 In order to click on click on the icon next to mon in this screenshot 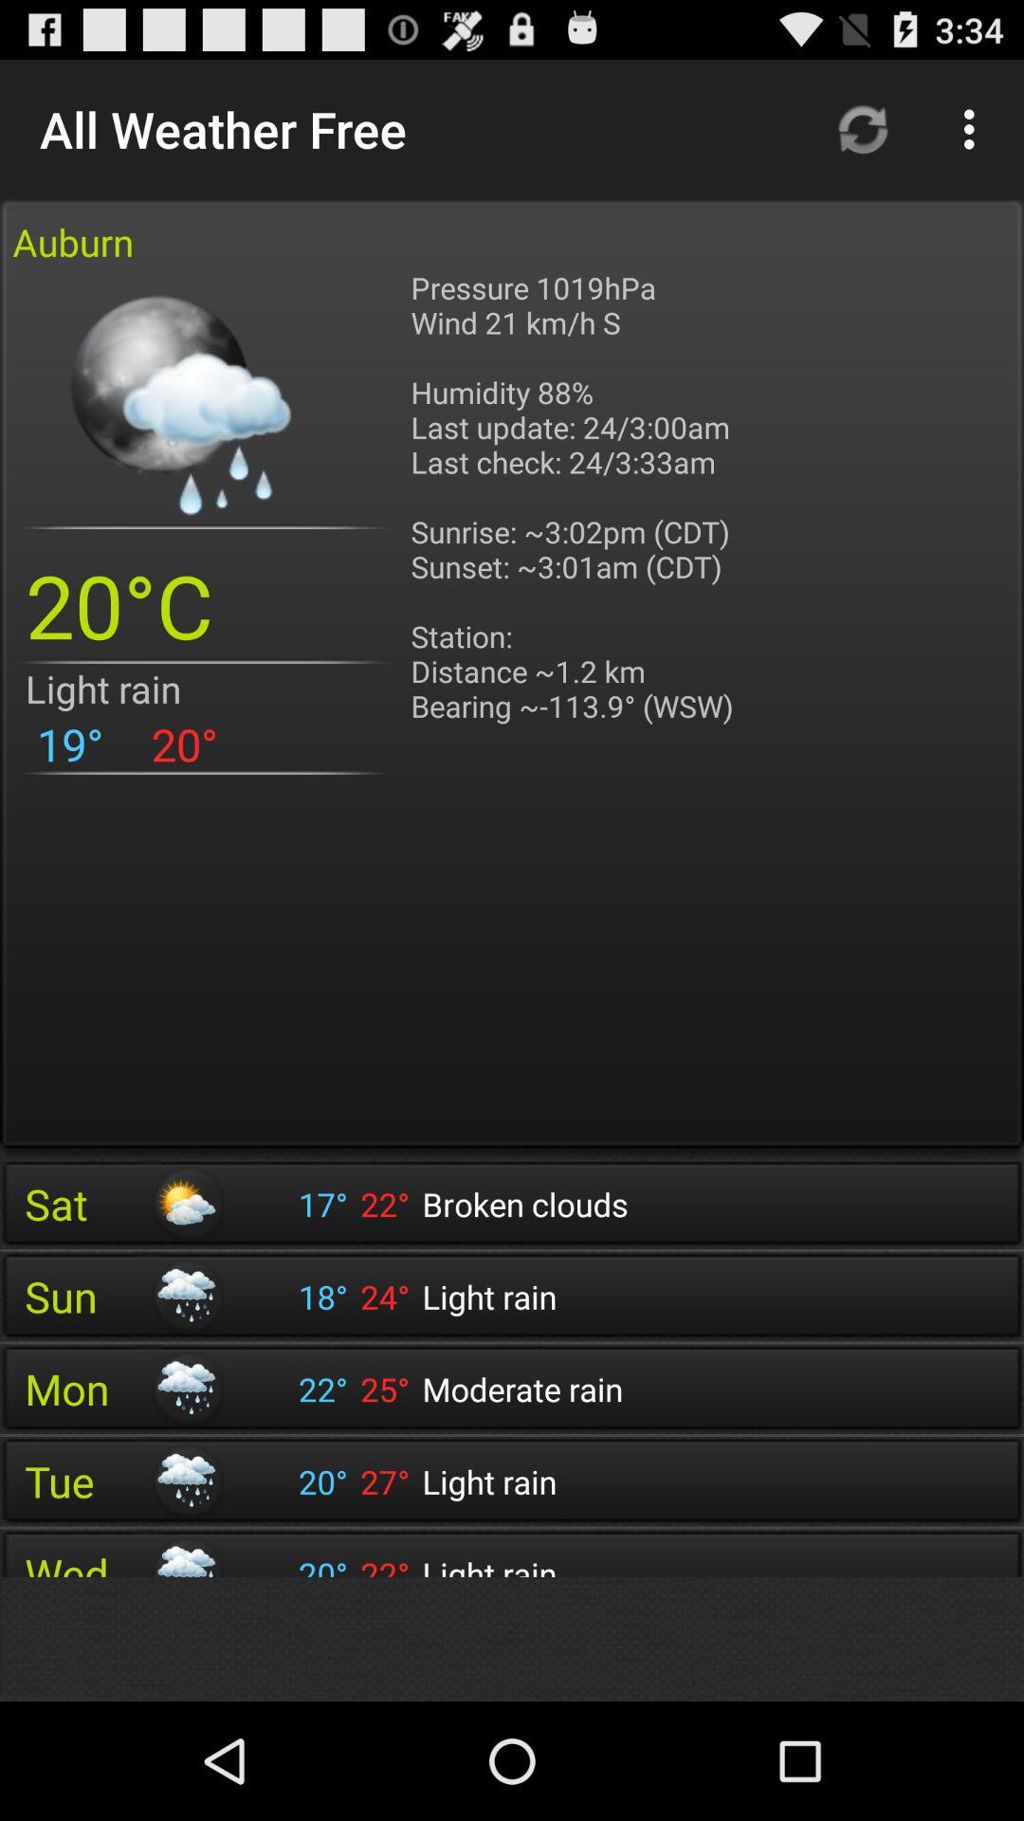, I will do `click(186, 1389)`.